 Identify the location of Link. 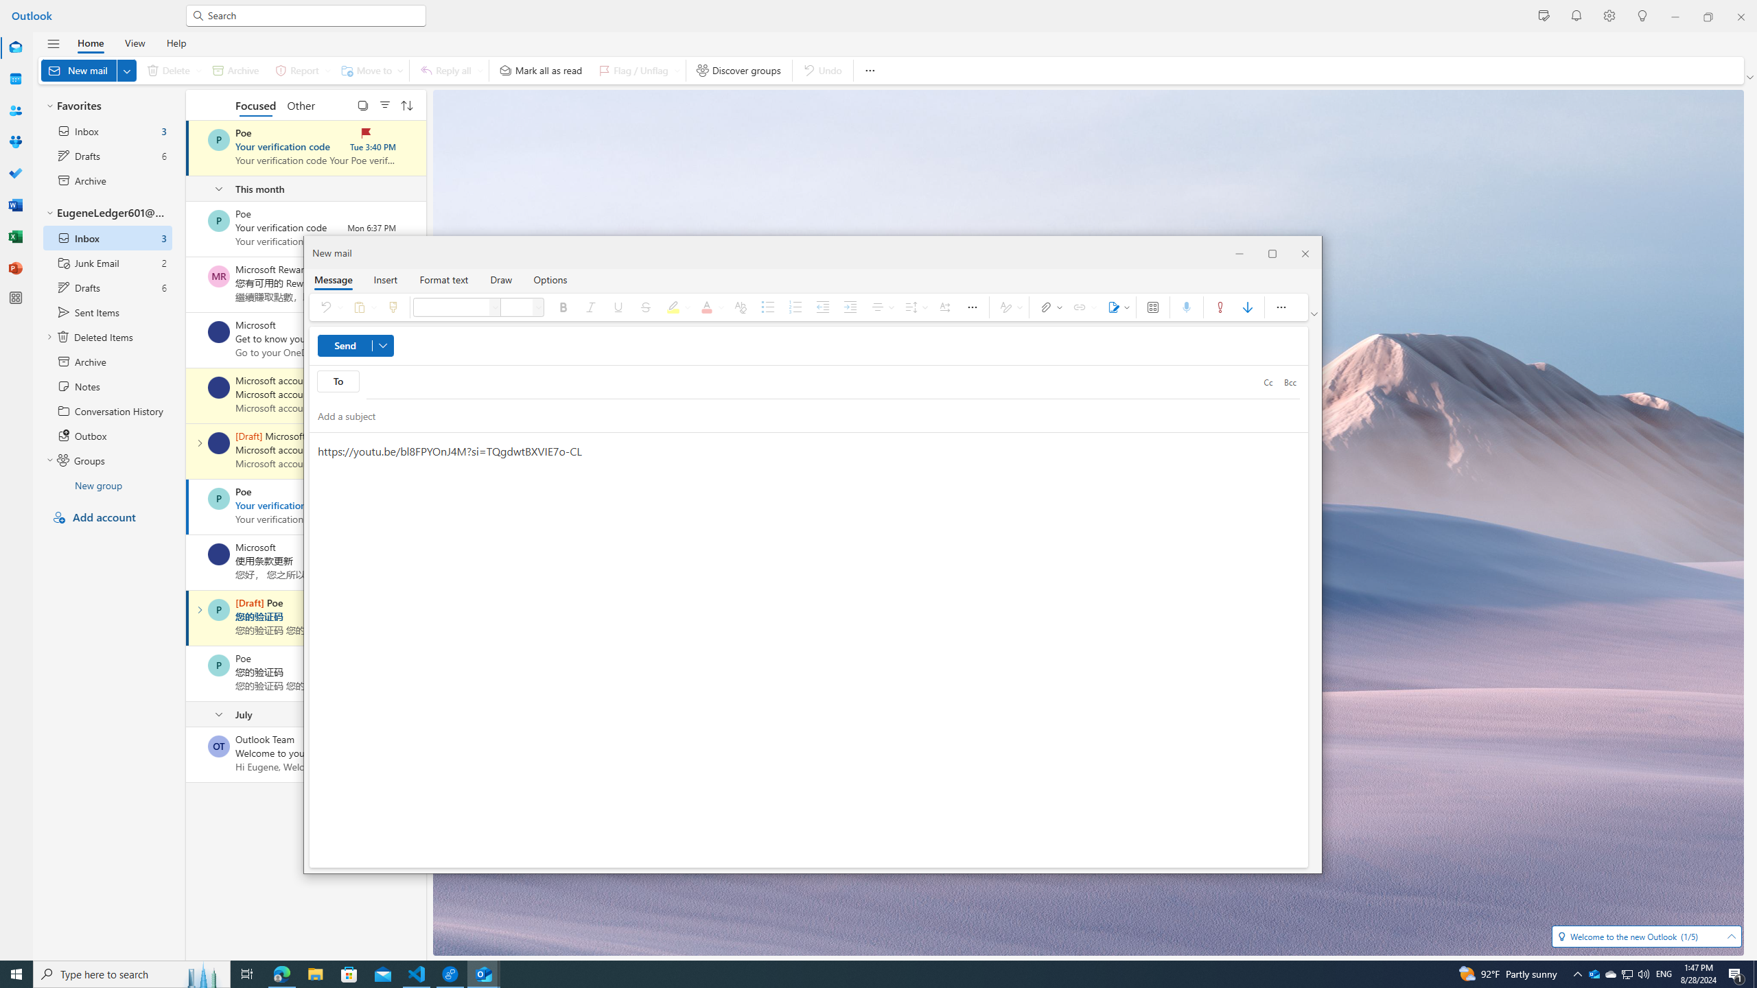
(1083, 307).